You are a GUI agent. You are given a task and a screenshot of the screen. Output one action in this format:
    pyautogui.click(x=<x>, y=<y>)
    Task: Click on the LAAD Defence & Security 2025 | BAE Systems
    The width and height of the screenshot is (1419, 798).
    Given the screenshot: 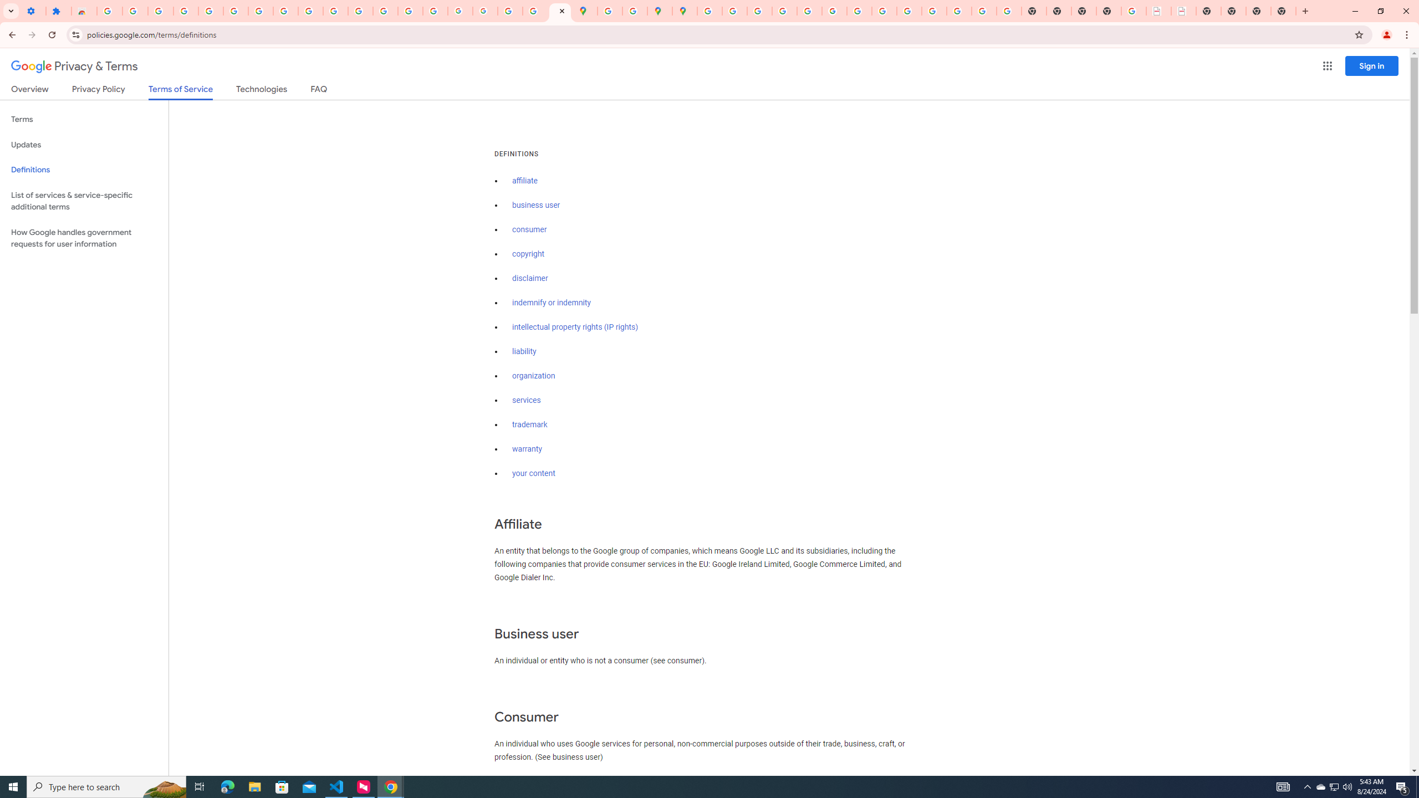 What is the action you would take?
    pyautogui.click(x=1158, y=11)
    